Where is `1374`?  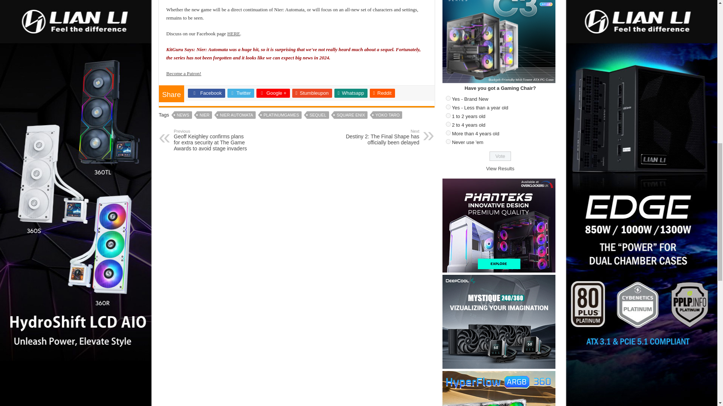
1374 is located at coordinates (448, 107).